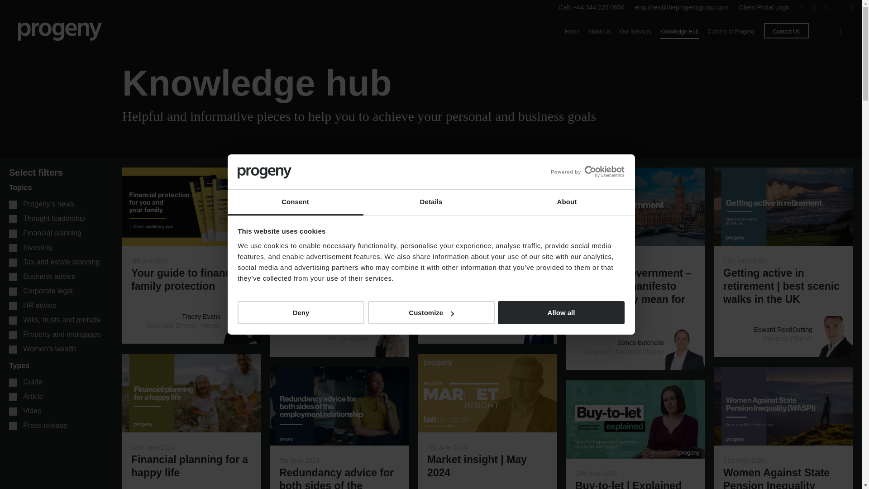  Describe the element at coordinates (295, 203) in the screenshot. I see `Consent` at that location.